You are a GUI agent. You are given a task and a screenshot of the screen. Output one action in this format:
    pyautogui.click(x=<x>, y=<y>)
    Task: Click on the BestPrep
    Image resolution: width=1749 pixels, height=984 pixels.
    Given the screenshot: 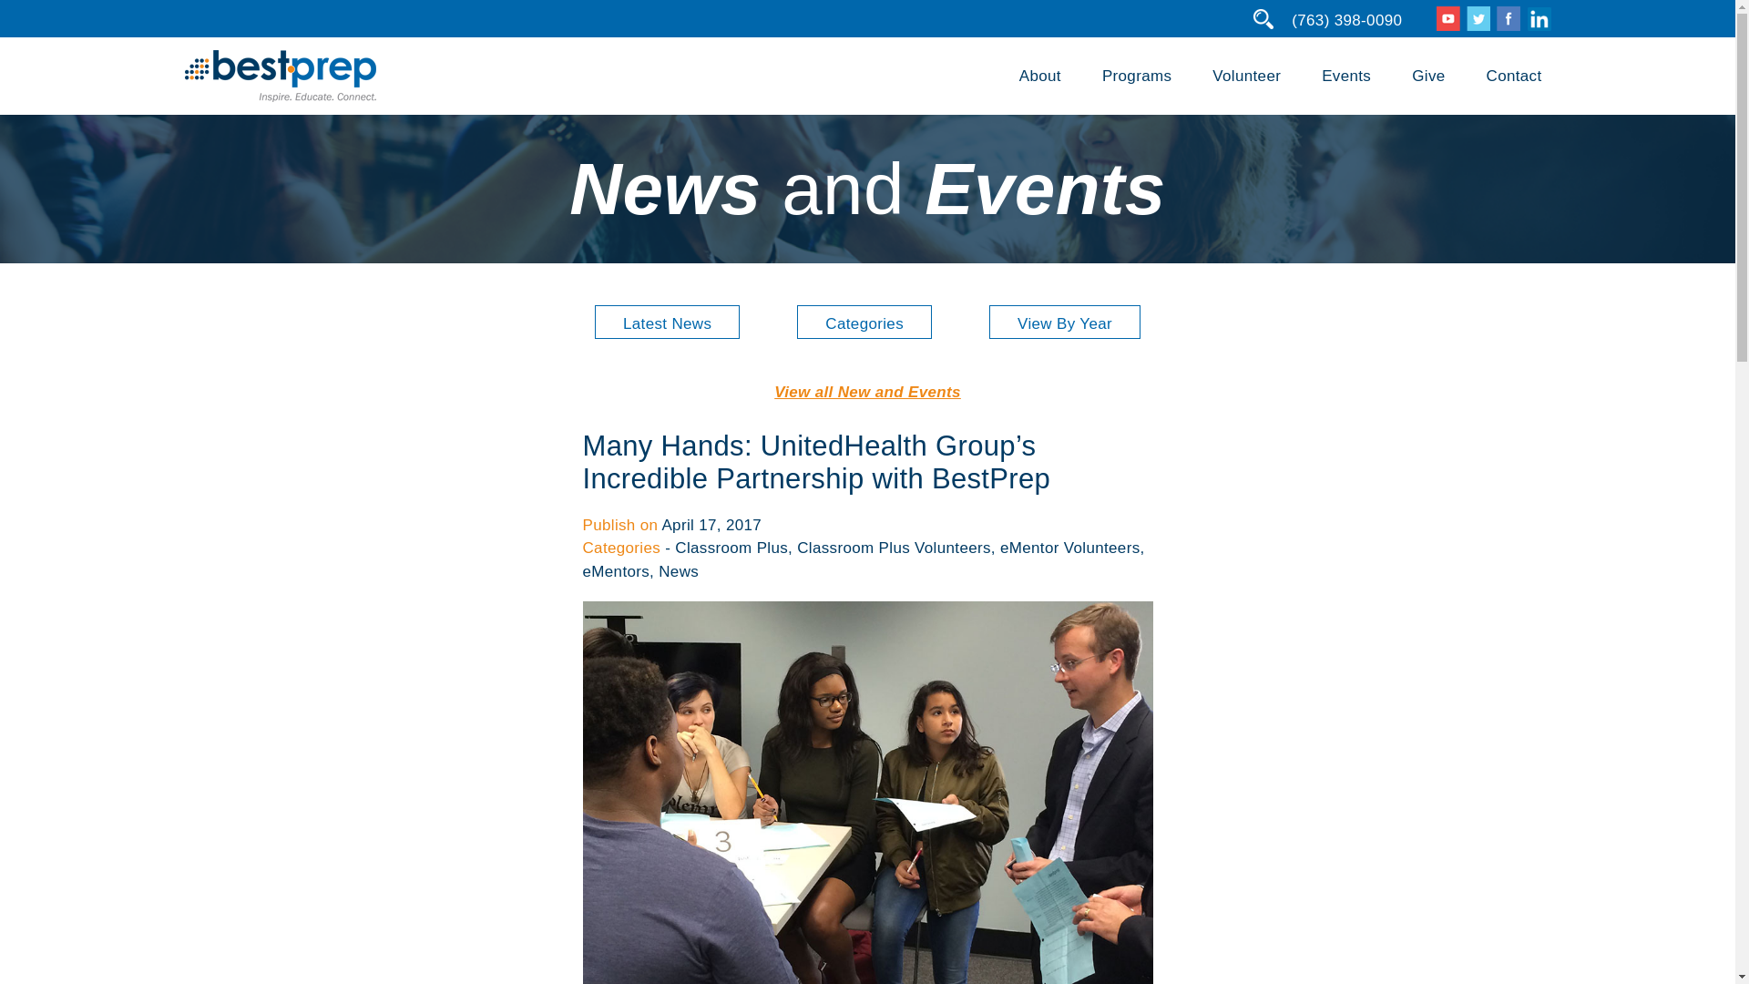 What is the action you would take?
    pyautogui.click(x=279, y=77)
    